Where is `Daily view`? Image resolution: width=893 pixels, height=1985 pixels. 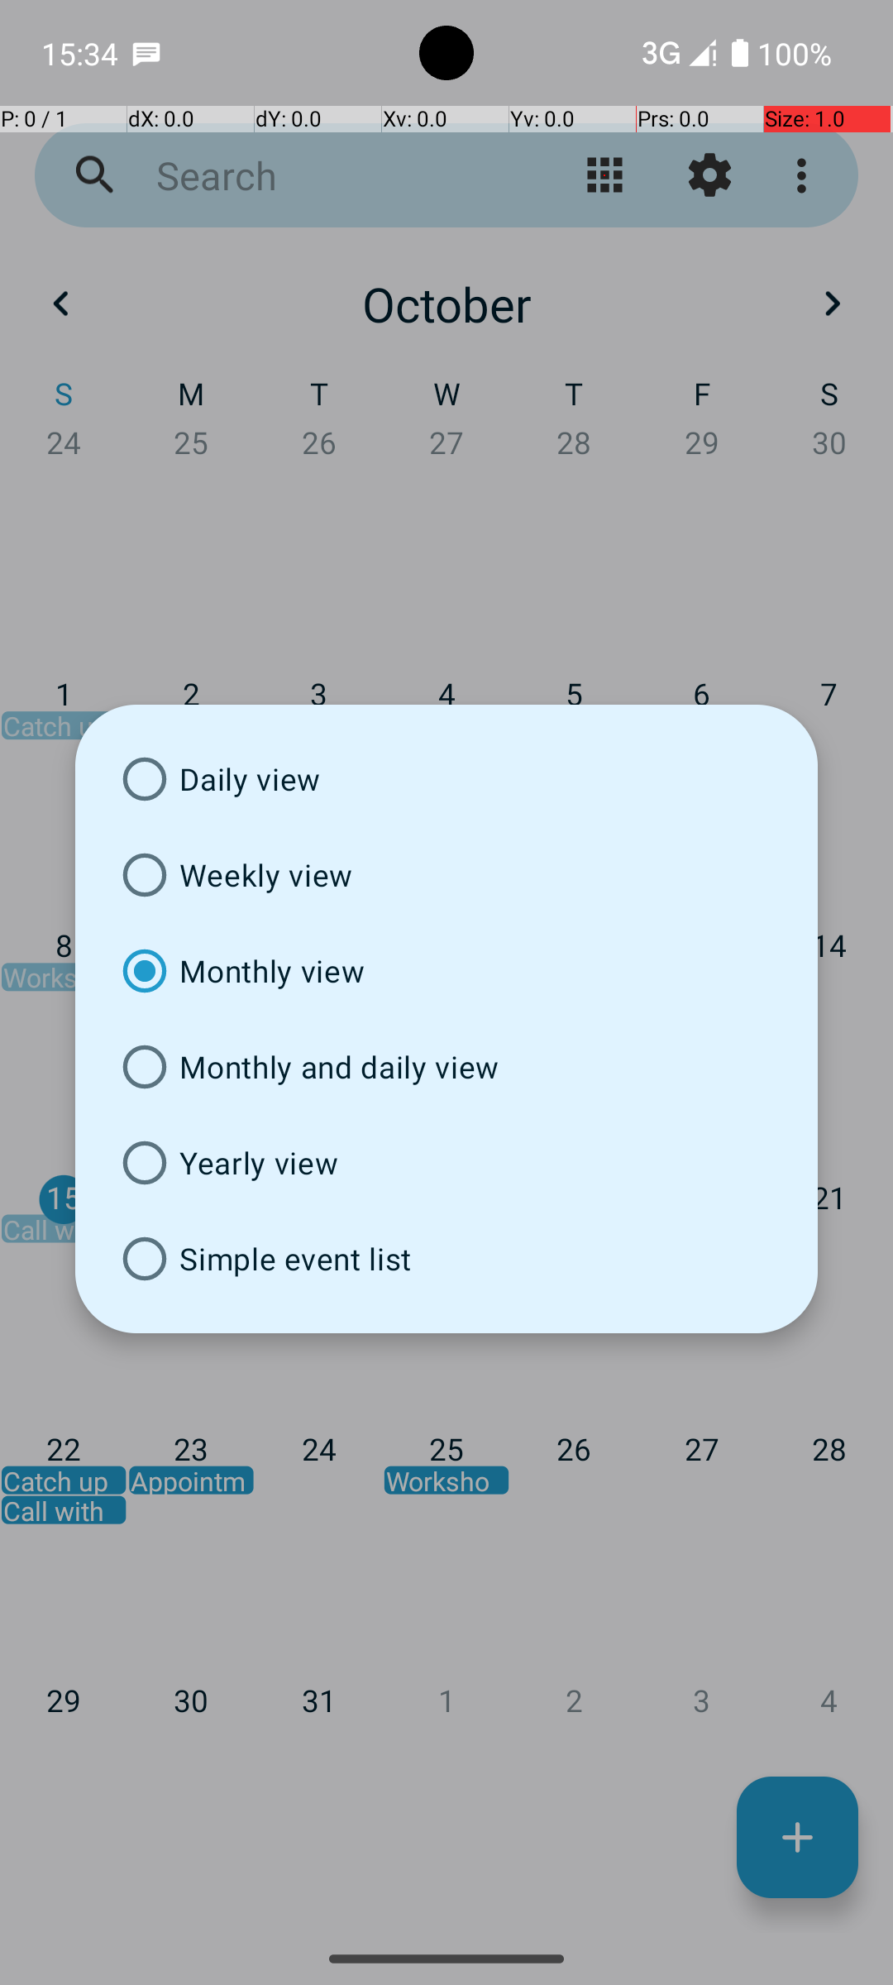
Daily view is located at coordinates (446, 779).